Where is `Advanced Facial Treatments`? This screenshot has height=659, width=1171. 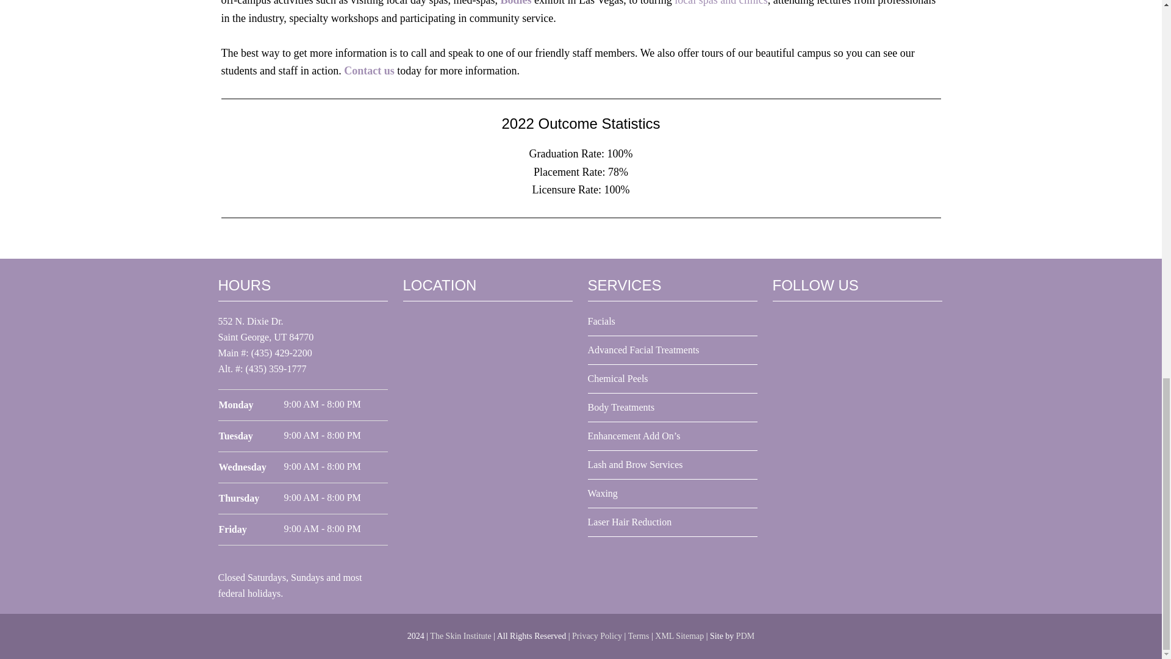
Advanced Facial Treatments is located at coordinates (643, 350).